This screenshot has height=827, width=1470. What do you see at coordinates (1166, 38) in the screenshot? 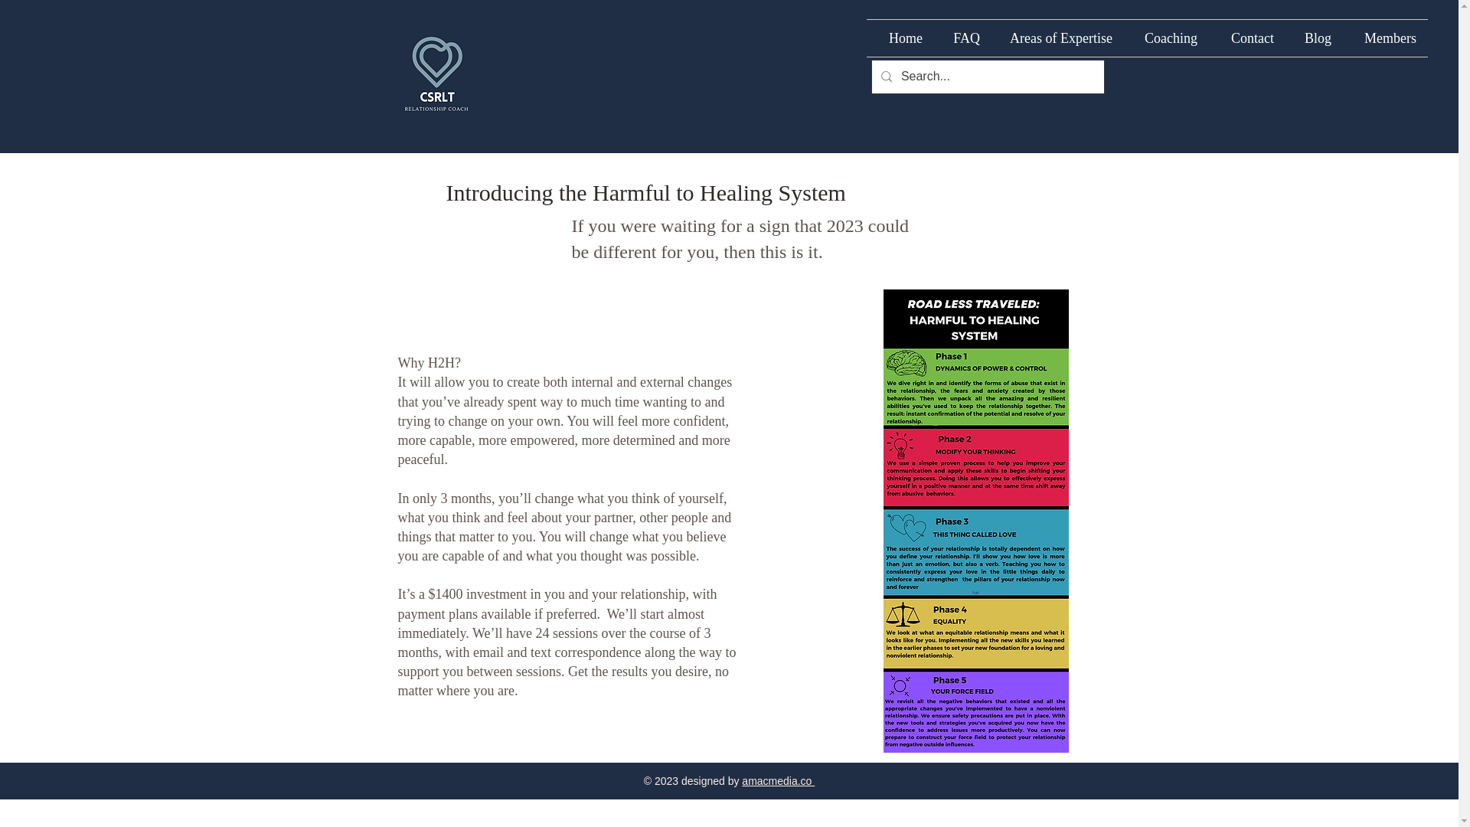
I see `Coaching` at bounding box center [1166, 38].